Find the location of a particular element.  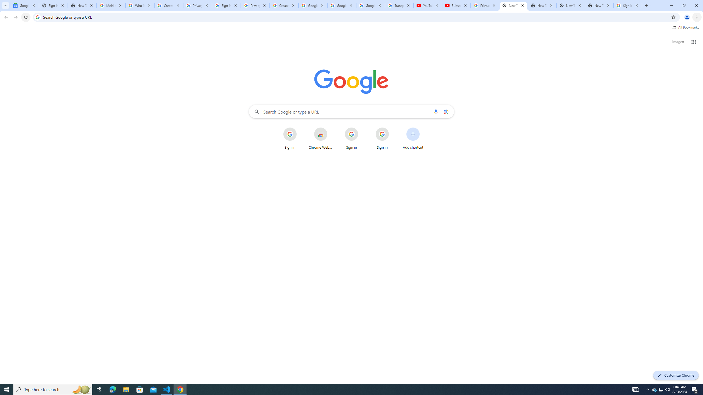

Search Google or type a URL is located at coordinates (351, 111).